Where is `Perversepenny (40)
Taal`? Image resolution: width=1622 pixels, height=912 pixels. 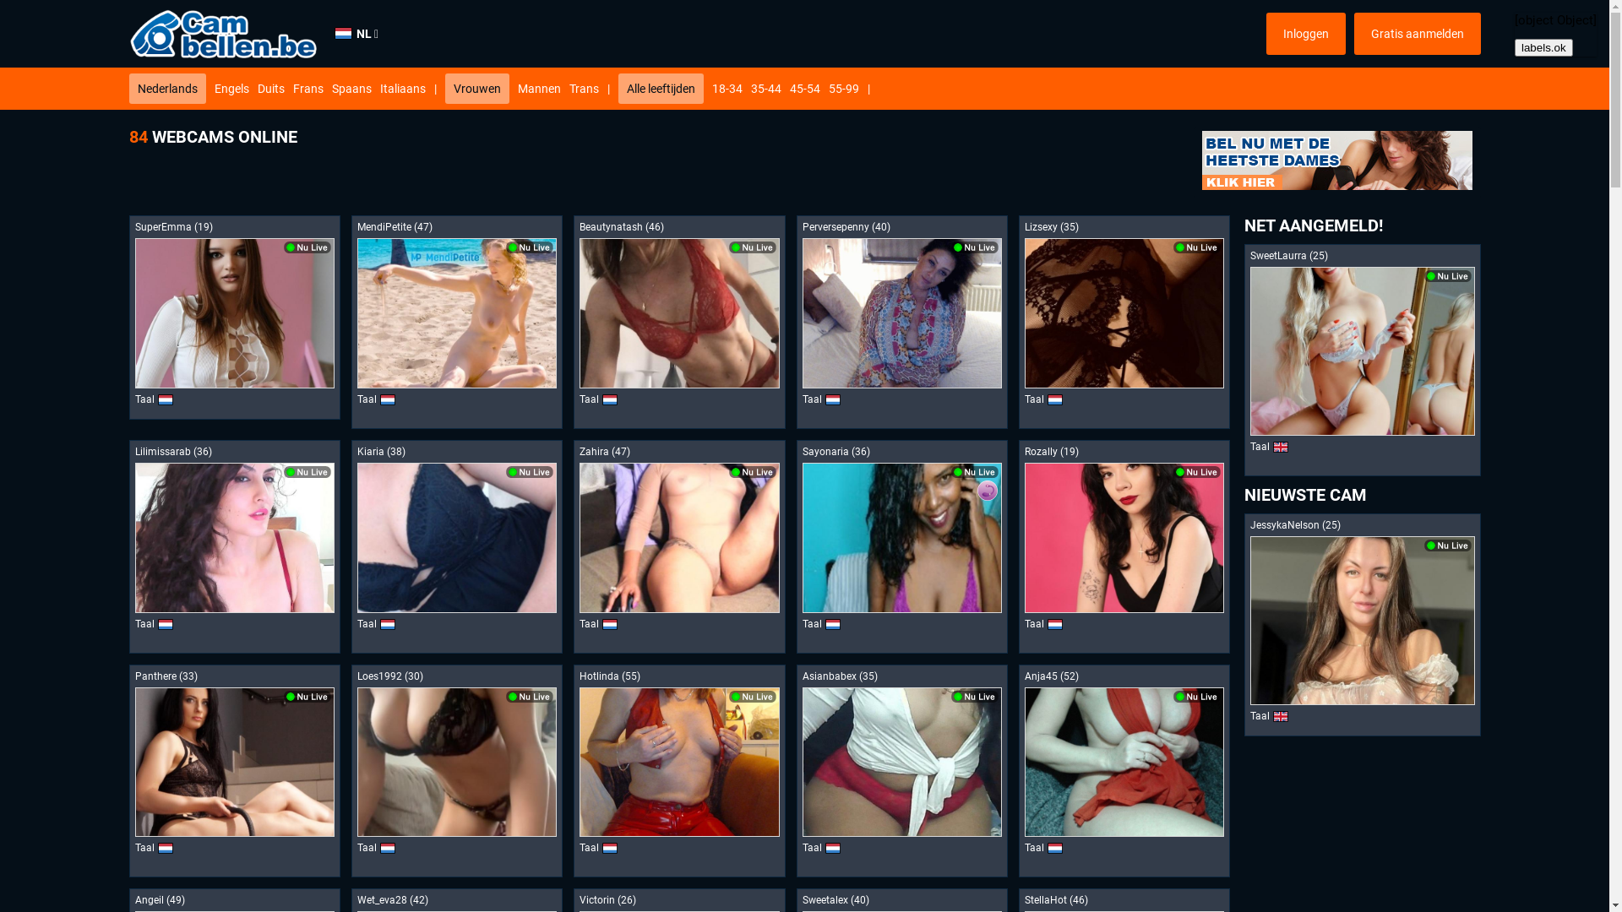
Perversepenny (40)
Taal is located at coordinates (902, 323).